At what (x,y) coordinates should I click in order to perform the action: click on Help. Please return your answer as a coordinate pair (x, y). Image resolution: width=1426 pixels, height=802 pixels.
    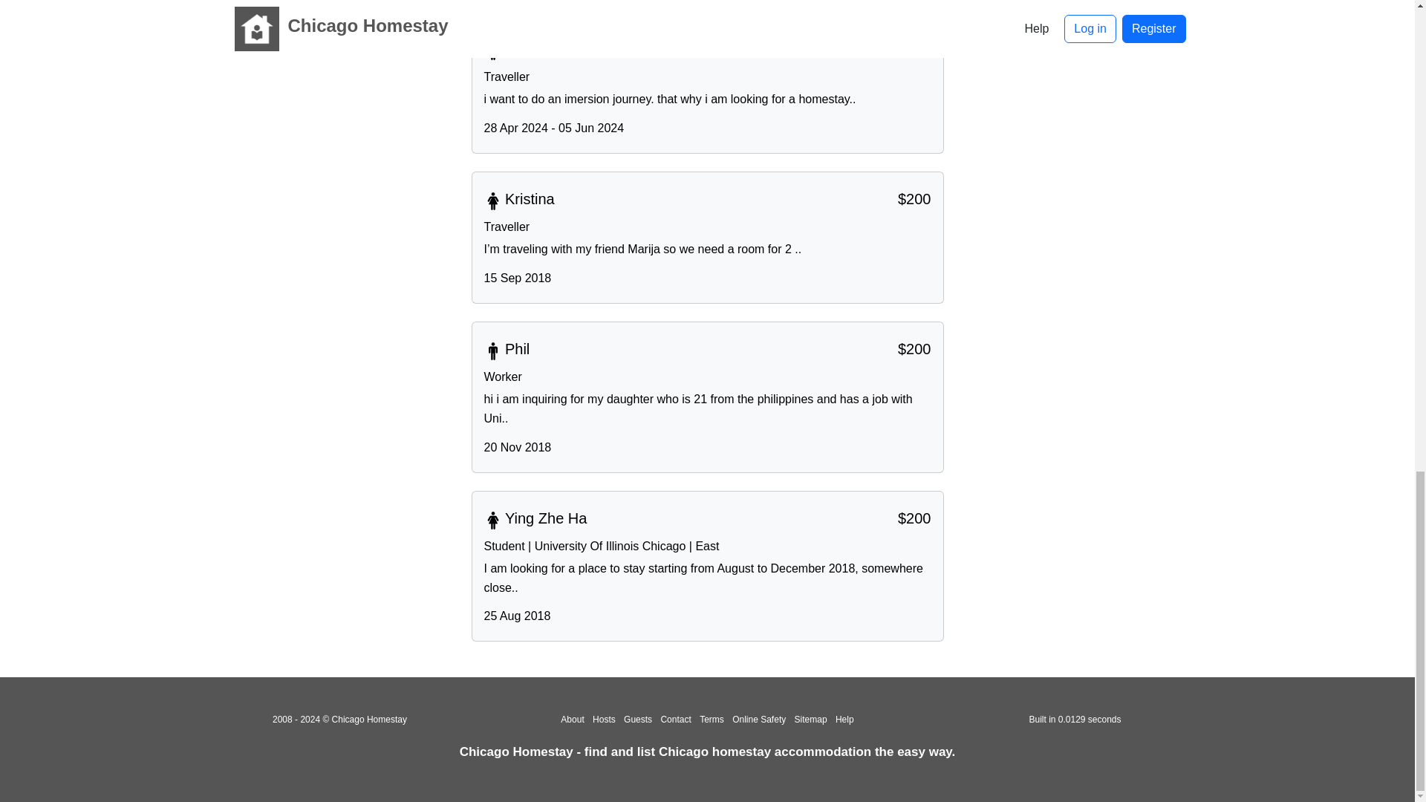
    Looking at the image, I should click on (845, 720).